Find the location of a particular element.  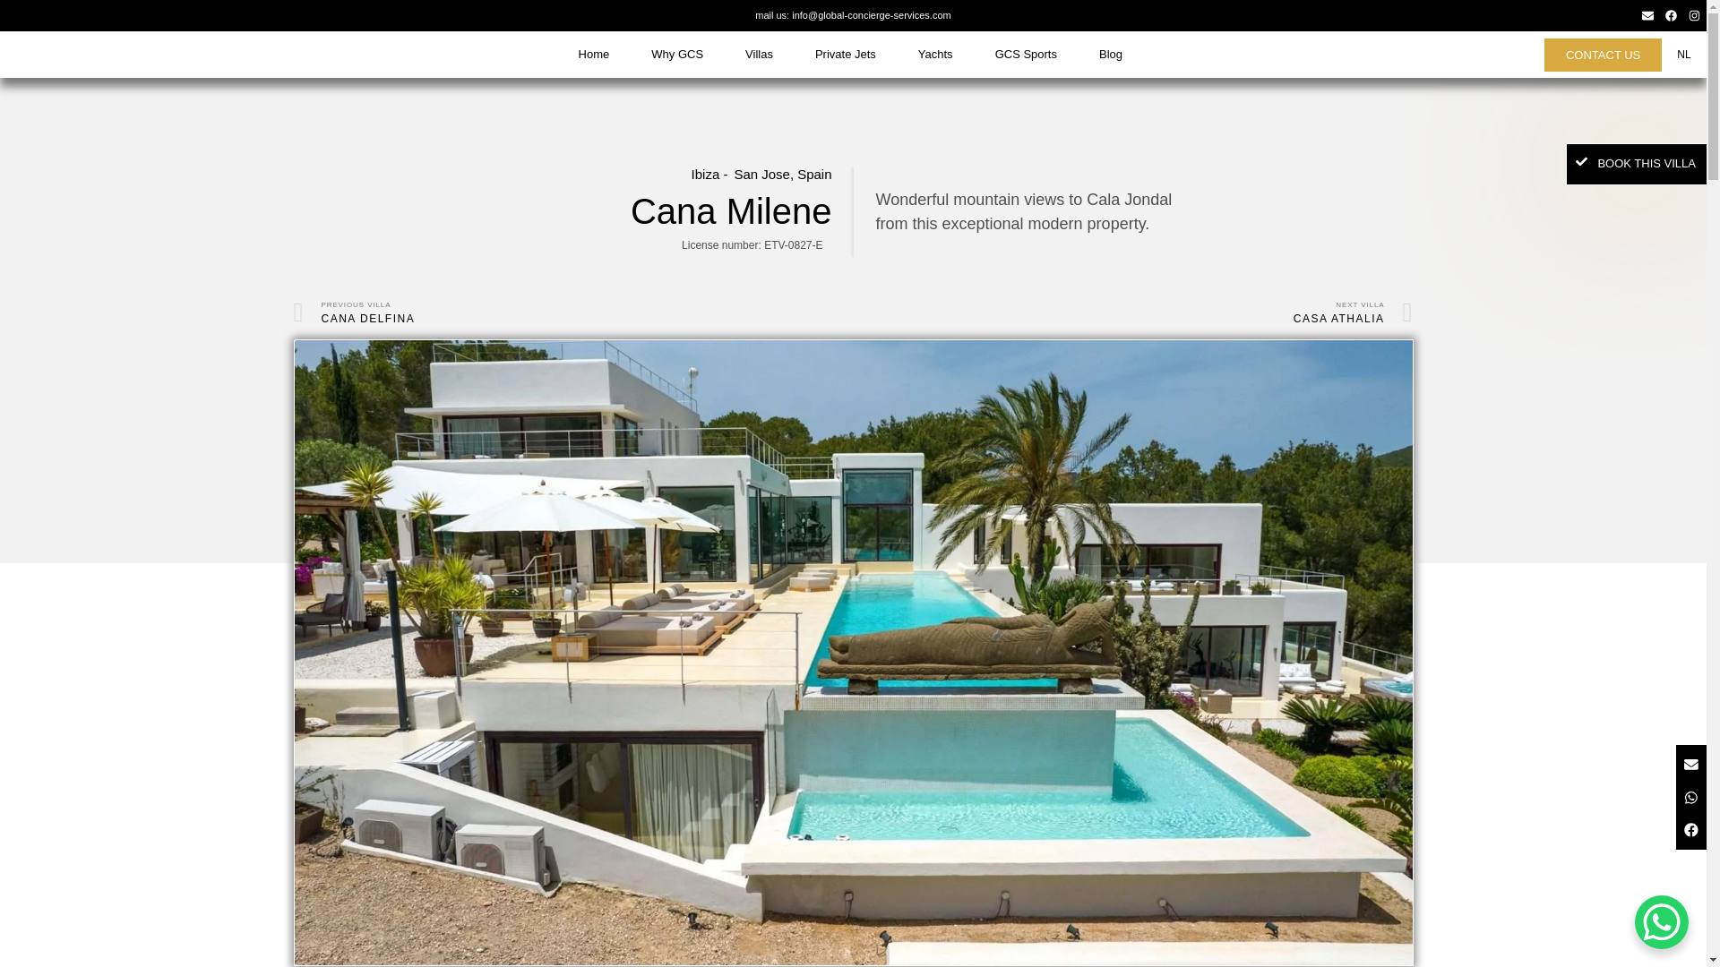

GCS Sports is located at coordinates (1026, 54).